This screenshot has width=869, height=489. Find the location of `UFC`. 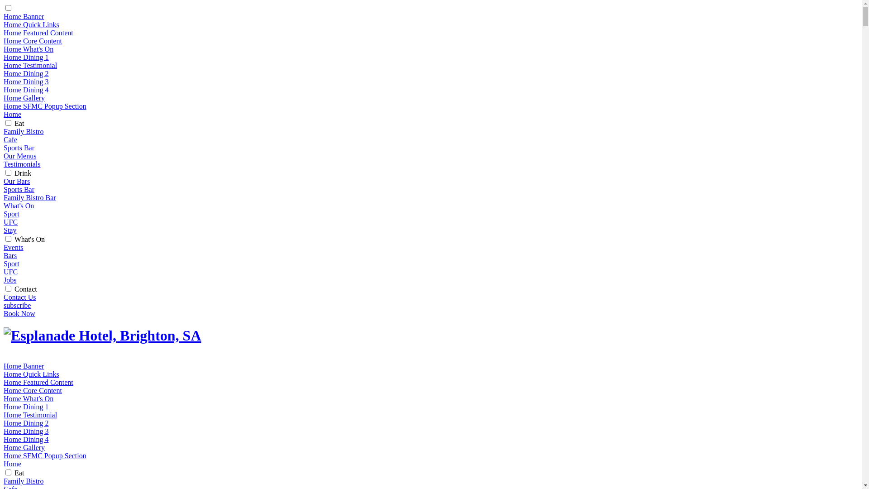

UFC is located at coordinates (11, 222).